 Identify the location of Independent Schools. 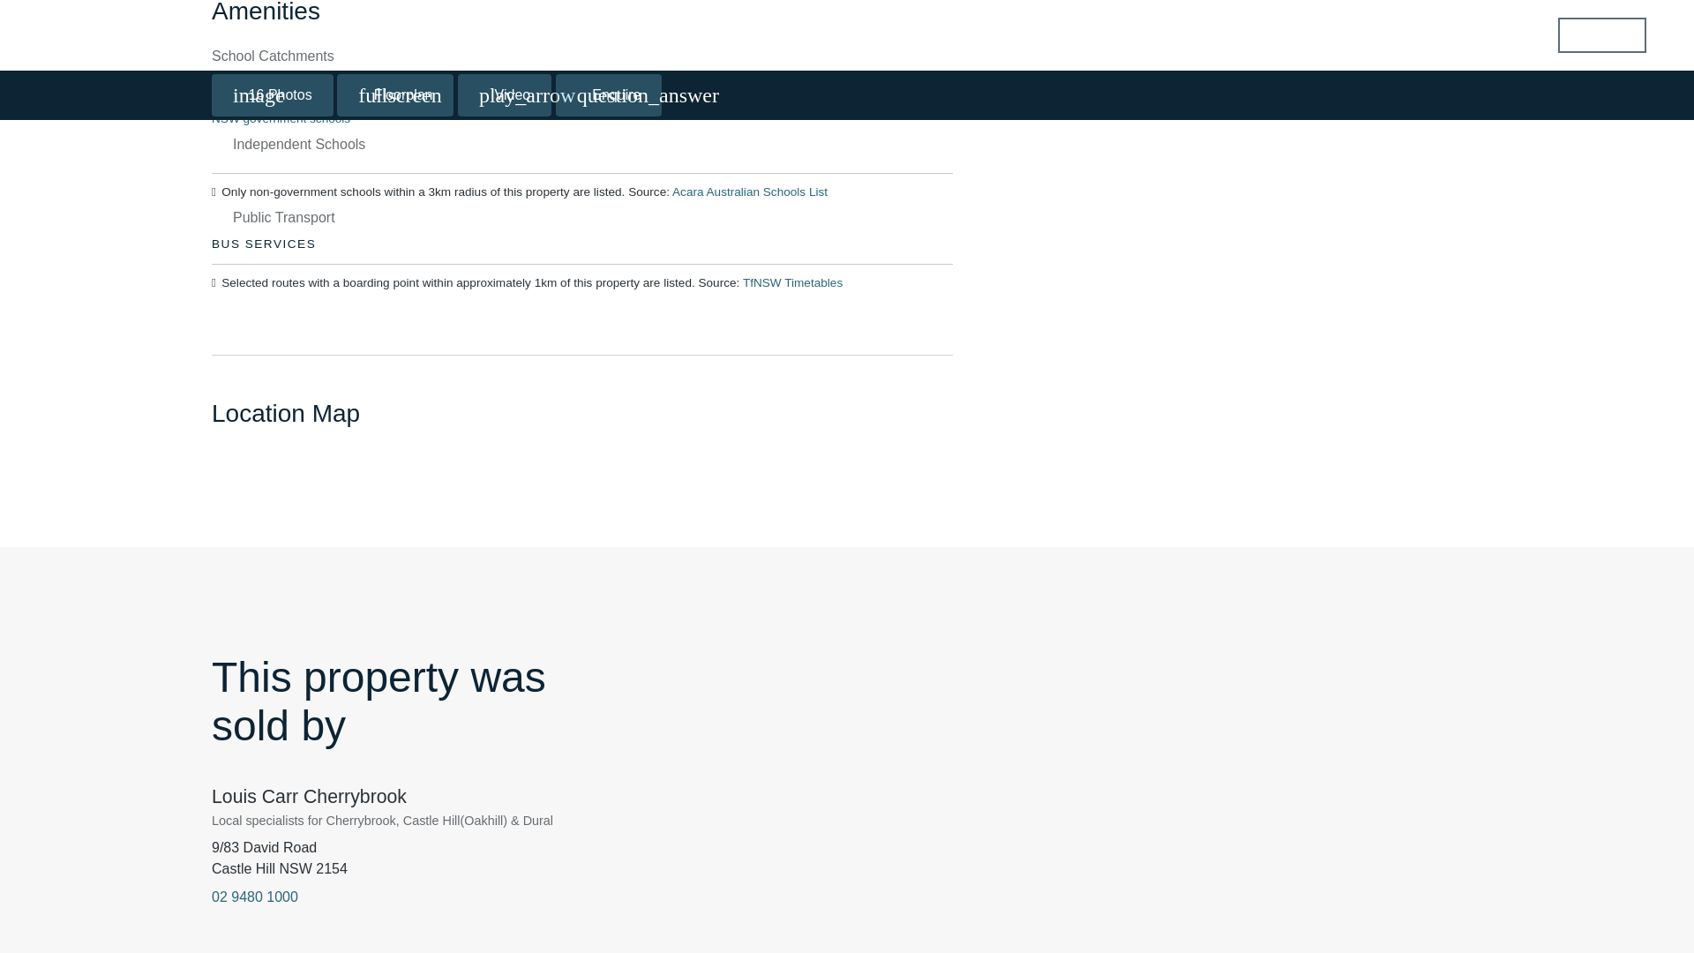
(299, 144).